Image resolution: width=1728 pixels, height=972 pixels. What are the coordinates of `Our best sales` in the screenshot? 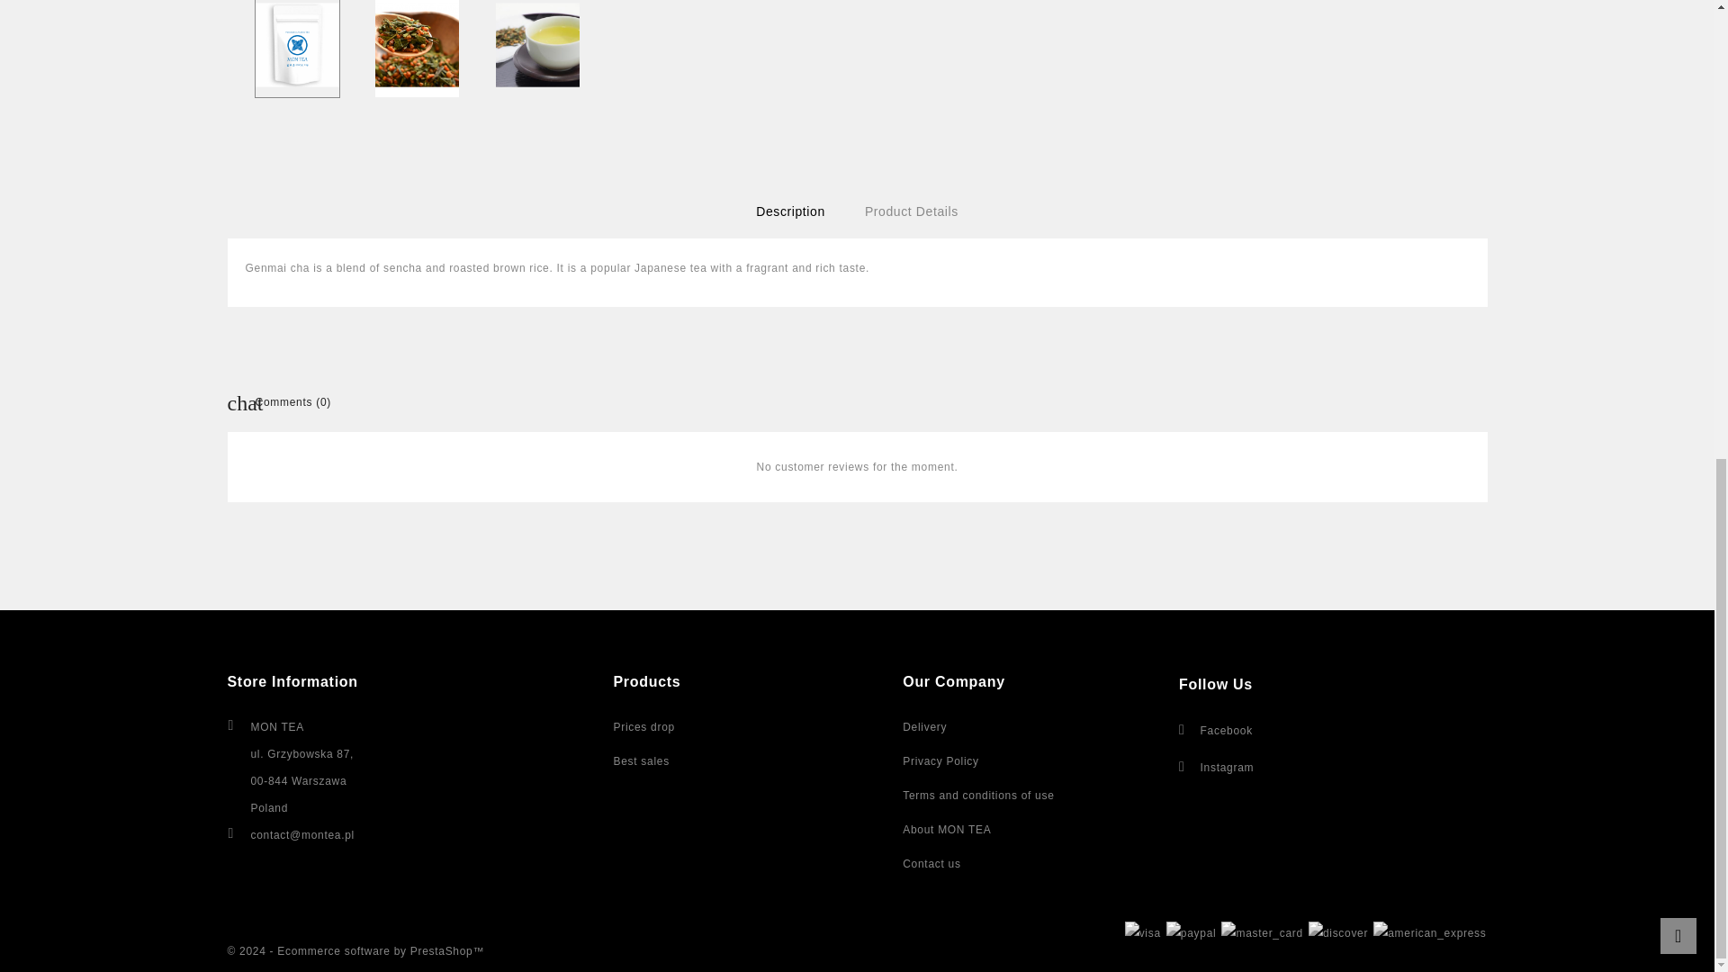 It's located at (641, 761).